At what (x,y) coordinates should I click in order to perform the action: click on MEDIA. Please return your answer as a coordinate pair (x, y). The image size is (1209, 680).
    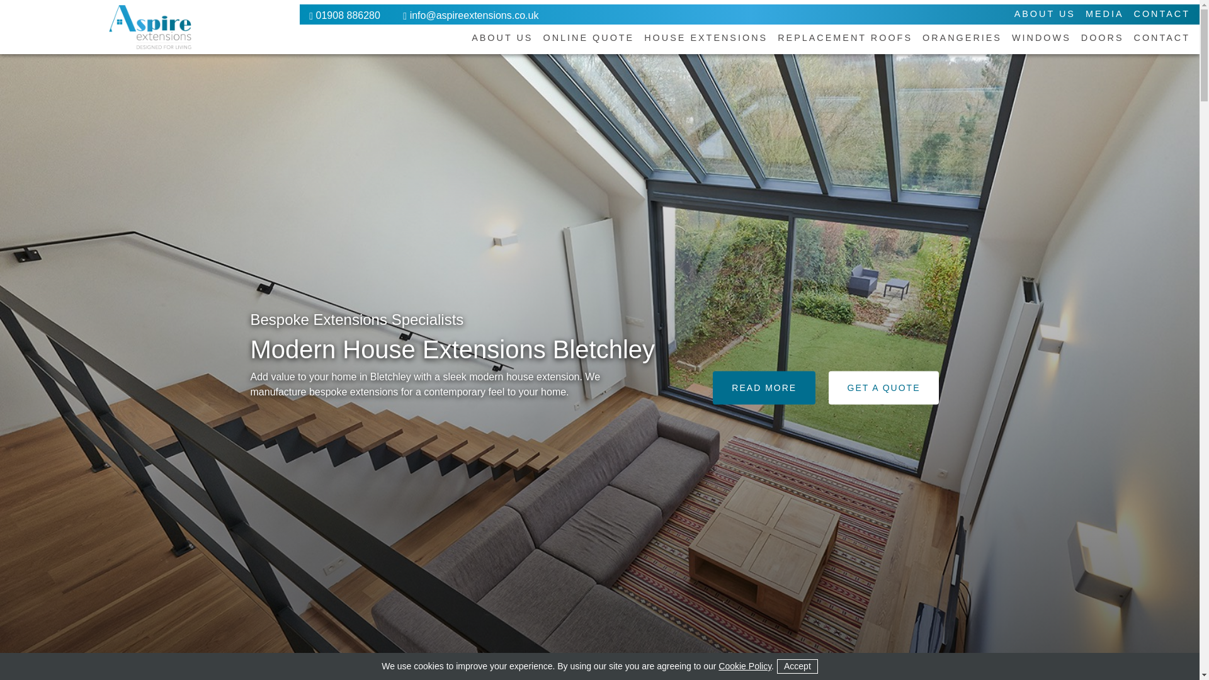
    Looking at the image, I should click on (1104, 15).